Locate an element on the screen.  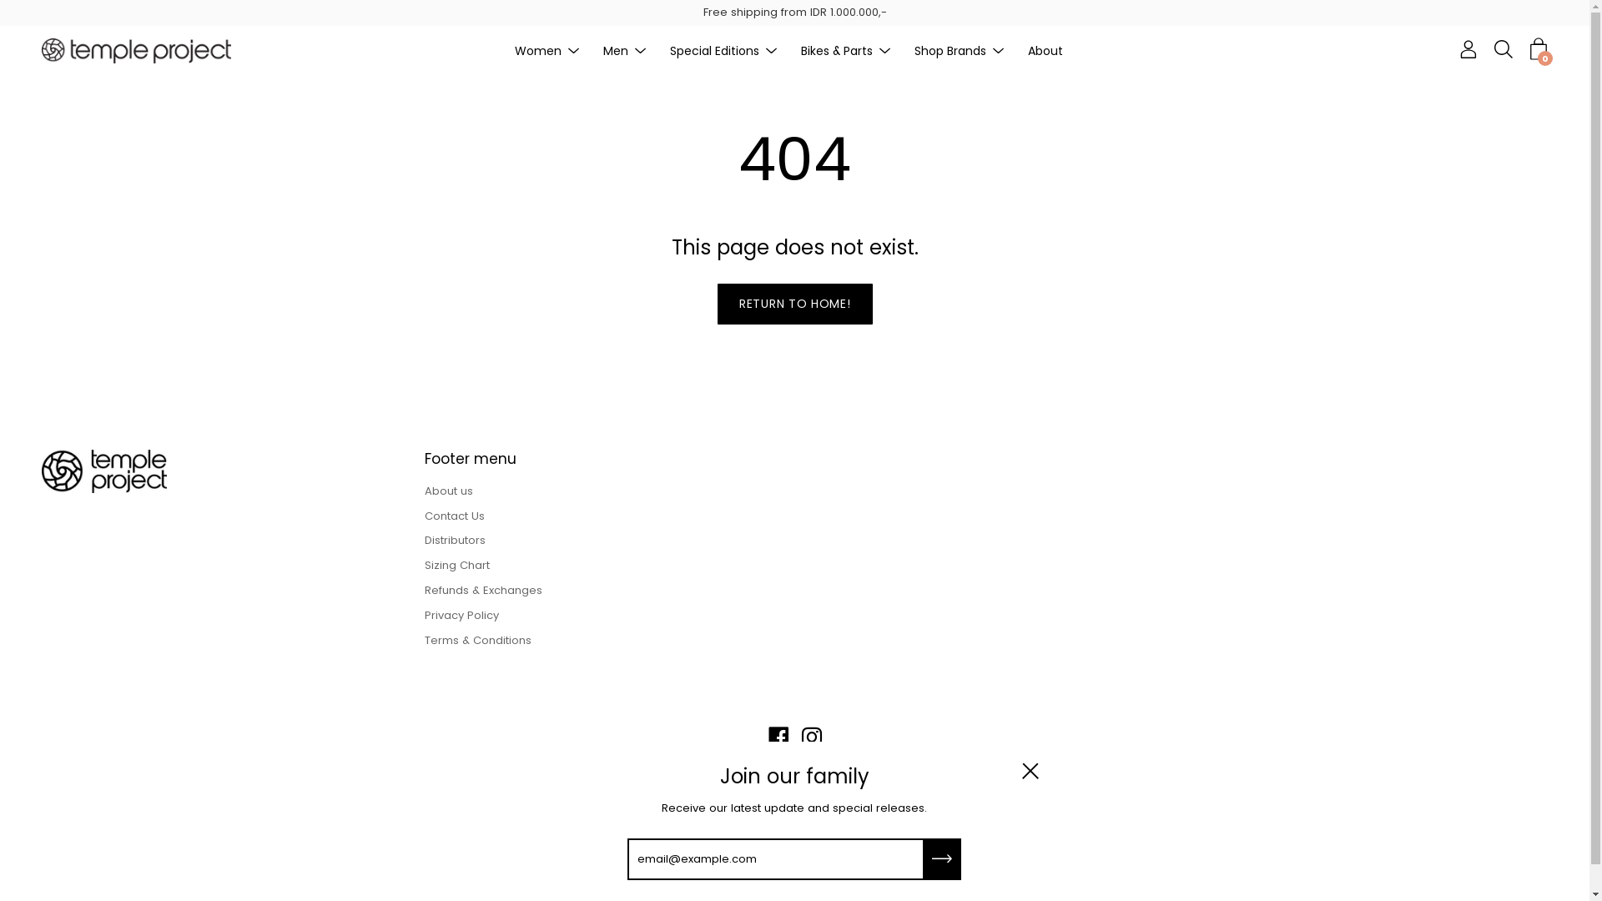
Men is located at coordinates (615, 51).